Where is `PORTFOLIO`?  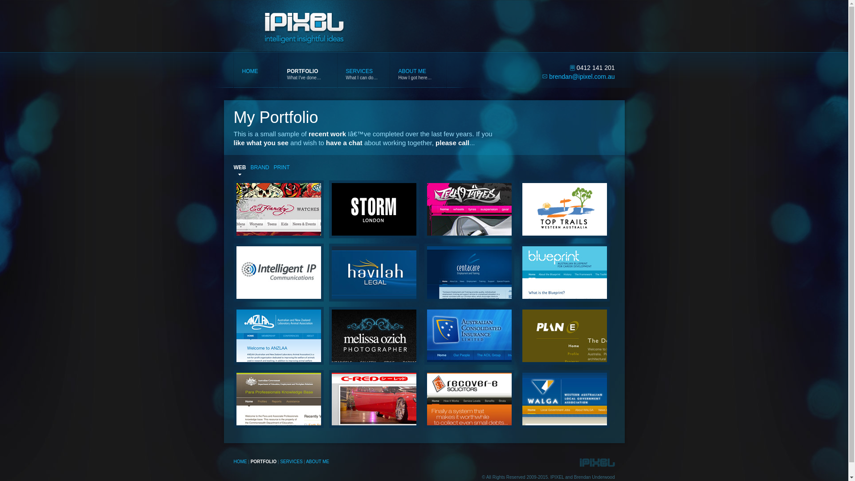
PORTFOLIO is located at coordinates (264, 461).